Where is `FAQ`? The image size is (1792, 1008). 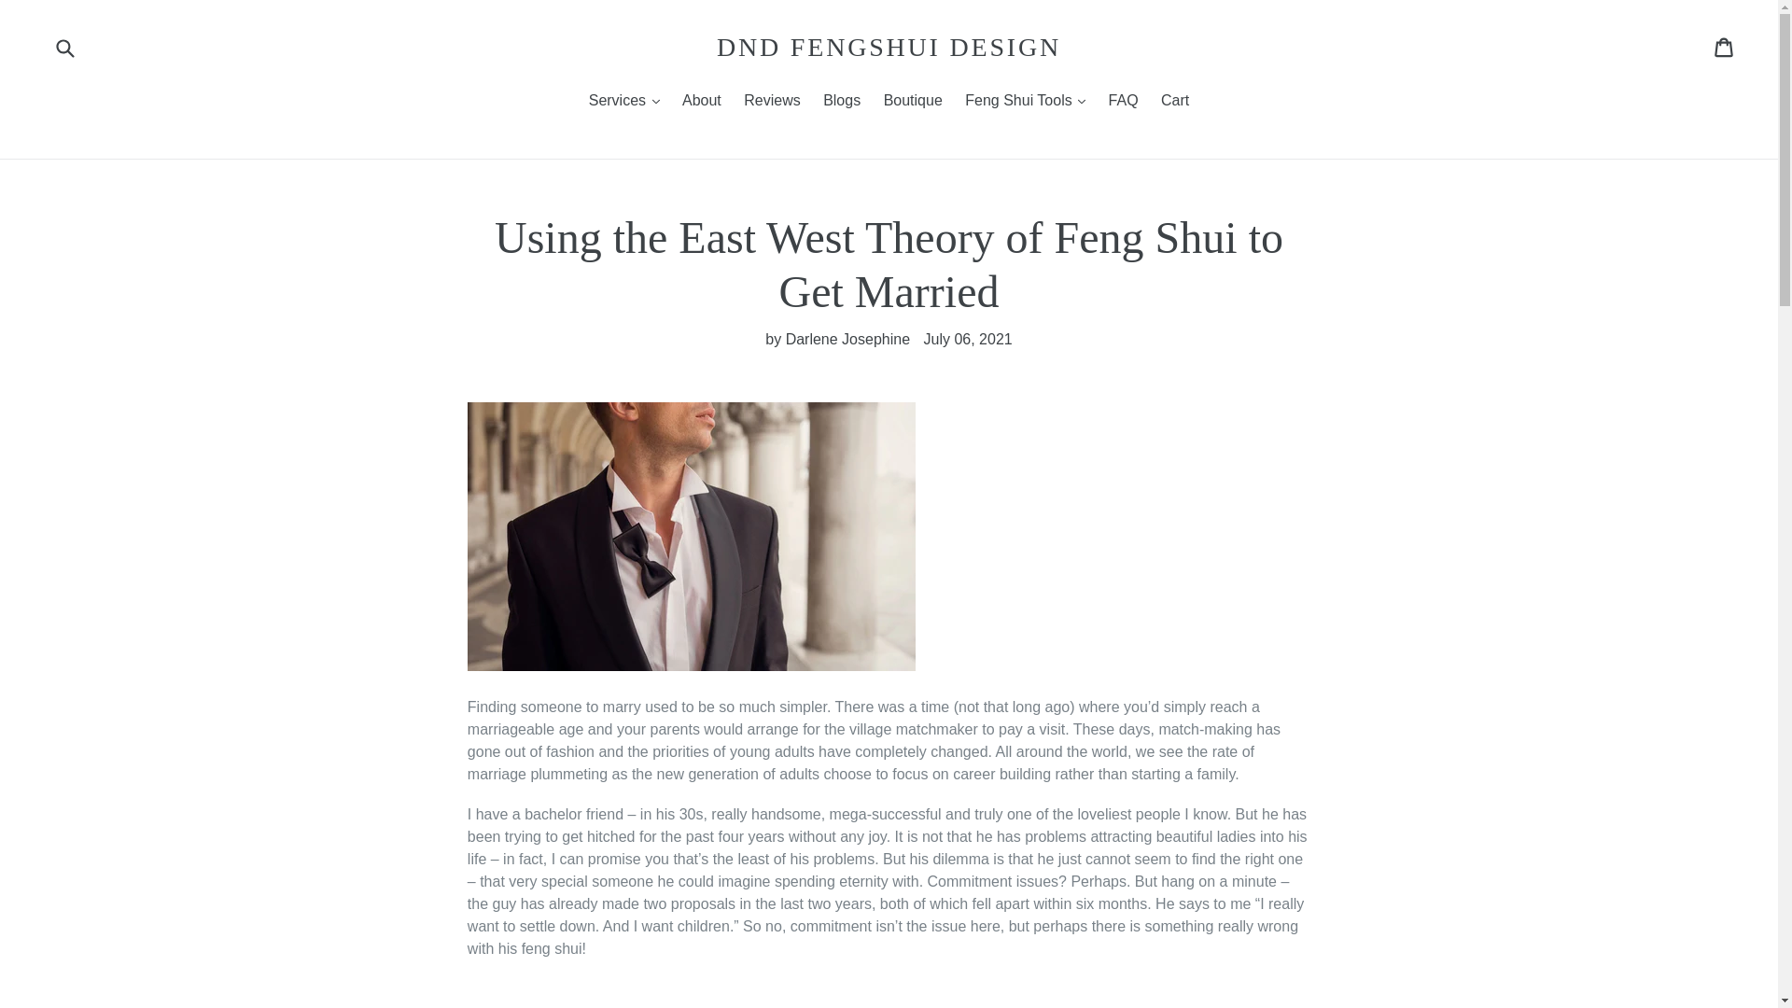
FAQ is located at coordinates (1124, 103).